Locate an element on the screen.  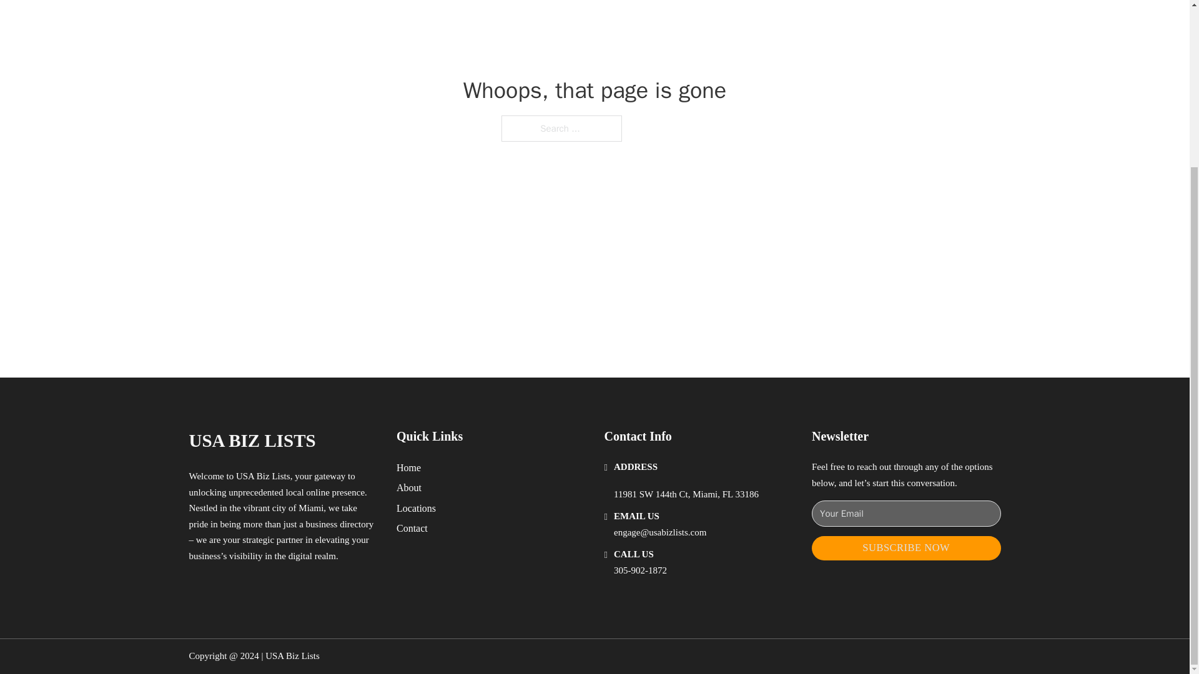
Locations is located at coordinates (416, 508).